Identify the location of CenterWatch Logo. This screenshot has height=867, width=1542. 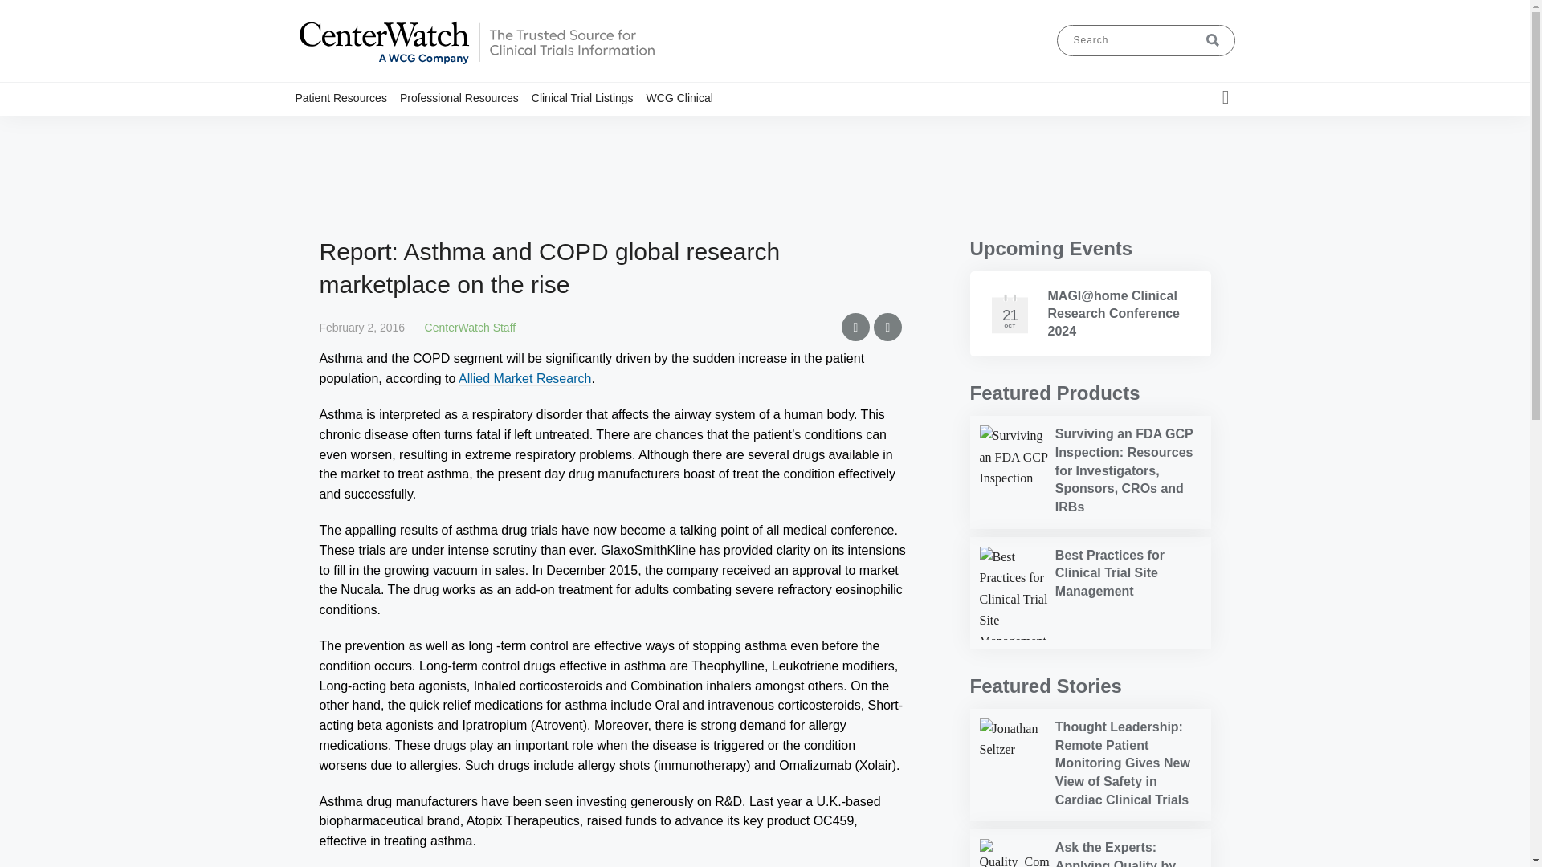
(475, 64).